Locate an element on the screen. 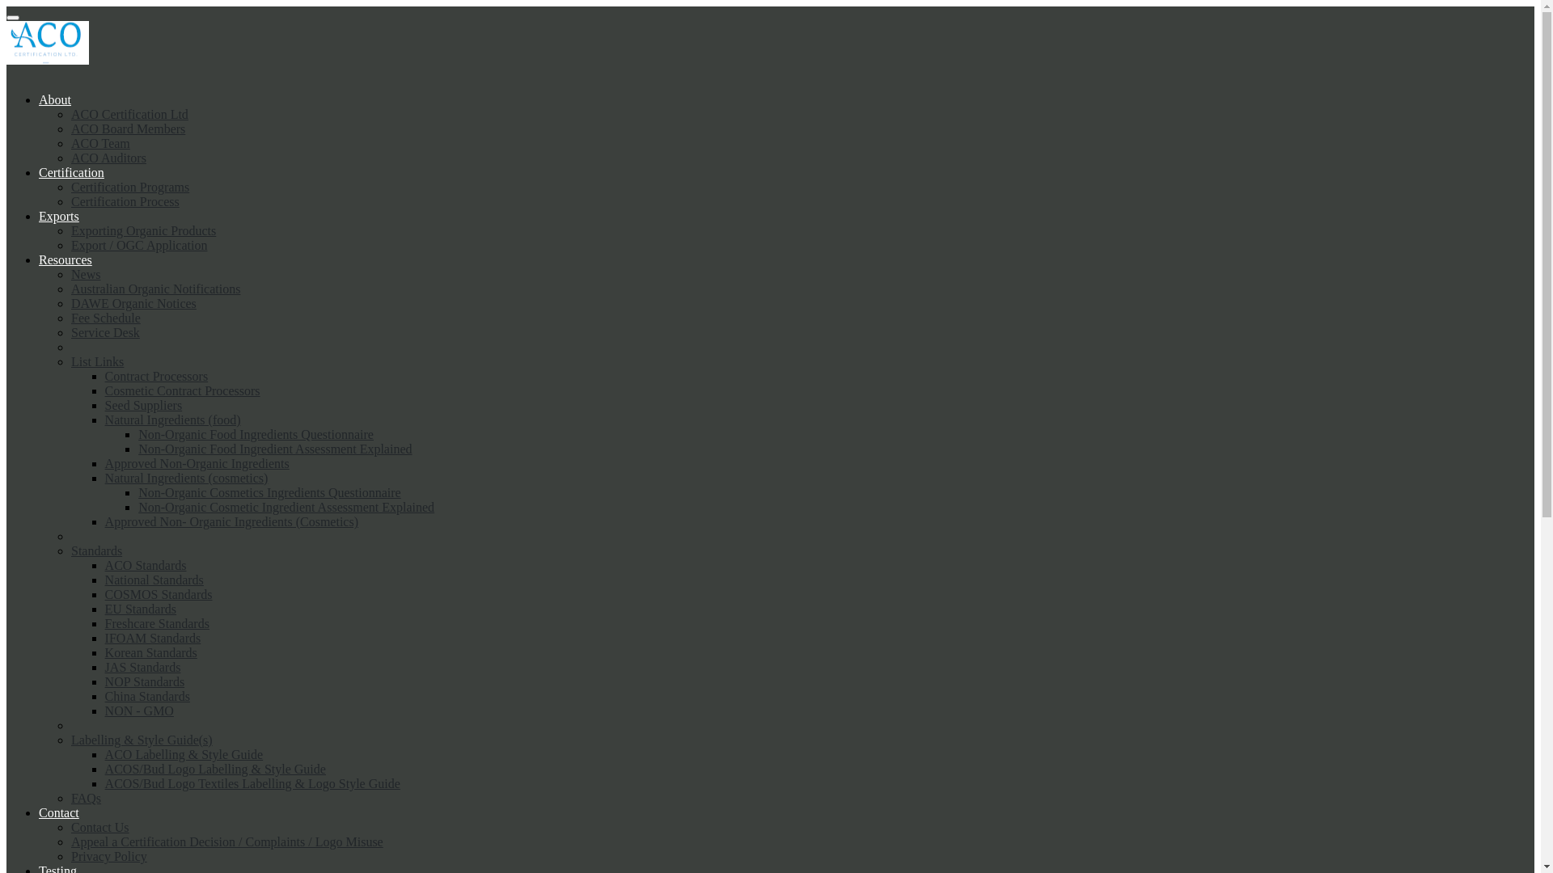 The image size is (1553, 873). Seed Suppliers is located at coordinates (144, 406).